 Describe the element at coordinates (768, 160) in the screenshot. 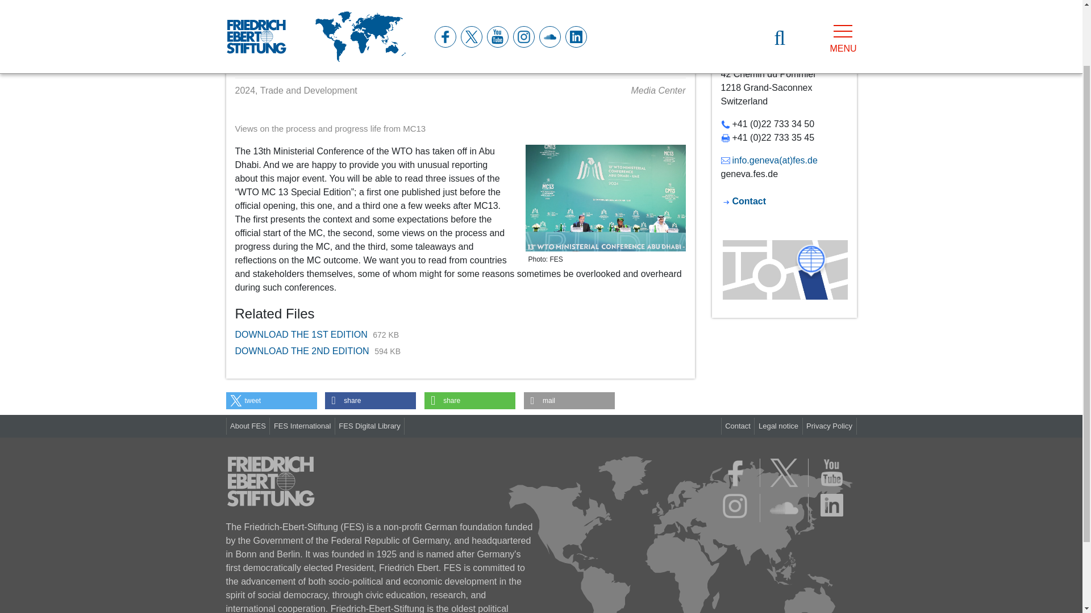

I see `send email` at that location.